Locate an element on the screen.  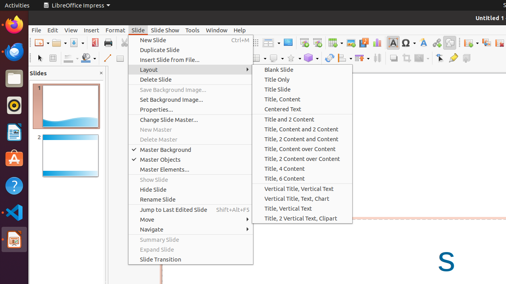
File is located at coordinates (36, 30).